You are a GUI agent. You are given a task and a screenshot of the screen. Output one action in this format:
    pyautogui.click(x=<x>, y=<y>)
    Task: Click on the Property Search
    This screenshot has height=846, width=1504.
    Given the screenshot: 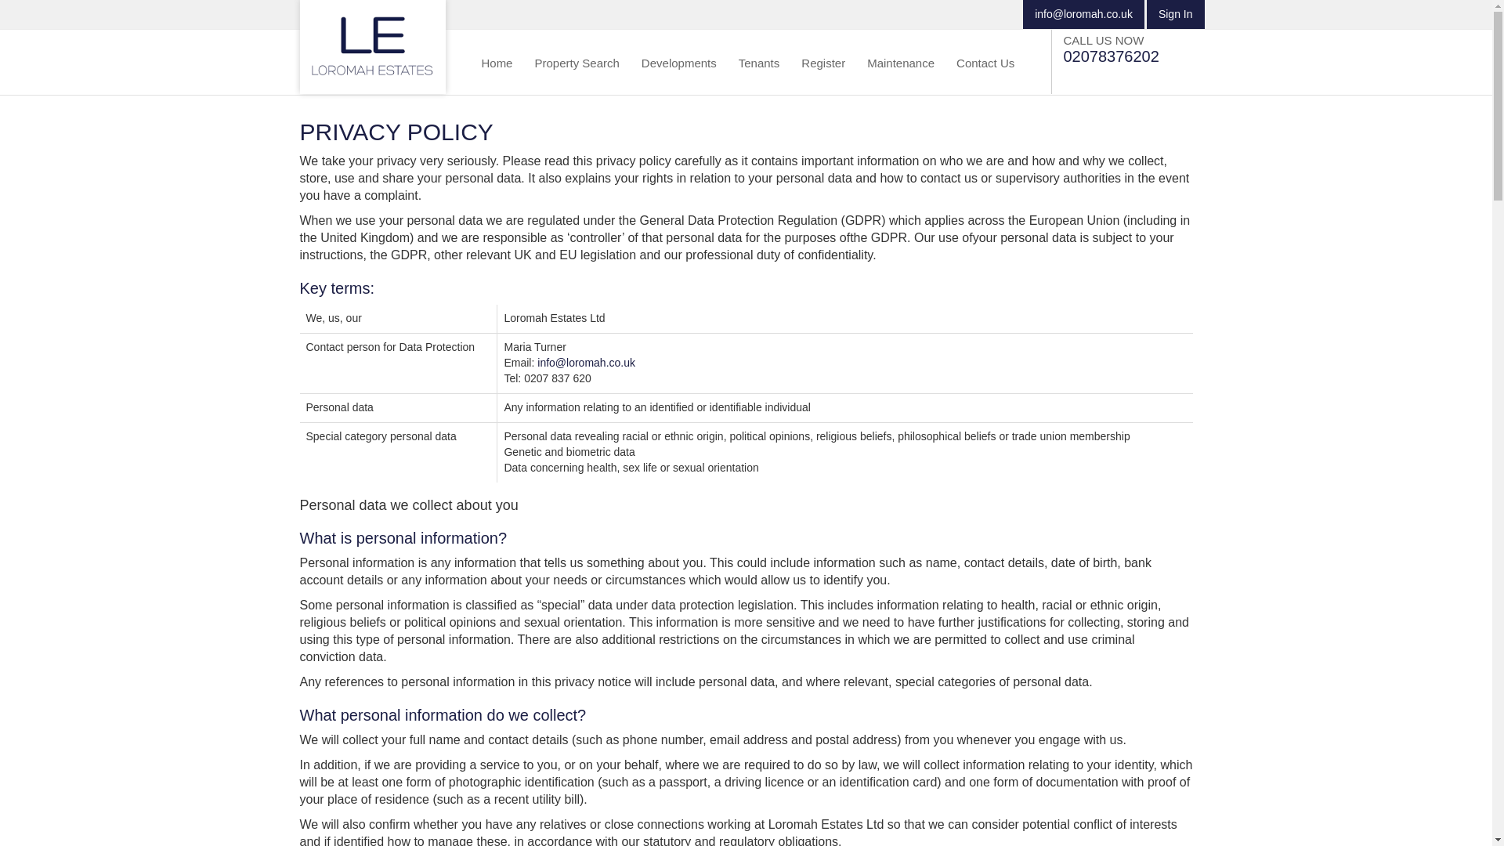 What is the action you would take?
    pyautogui.click(x=577, y=61)
    